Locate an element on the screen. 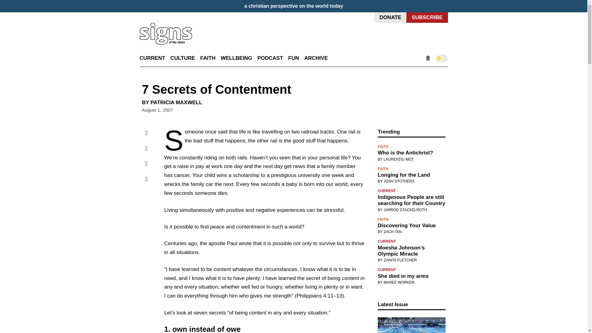 This screenshot has height=333, width=592. Switch to dark mode is located at coordinates (441, 58).